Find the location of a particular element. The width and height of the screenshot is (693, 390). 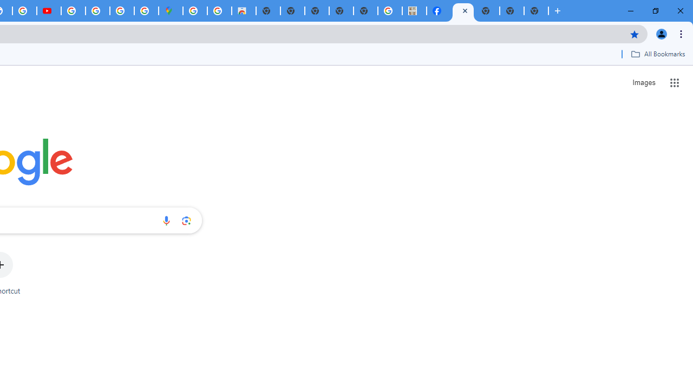

Miley Cyrus | Facebook is located at coordinates (439, 11).